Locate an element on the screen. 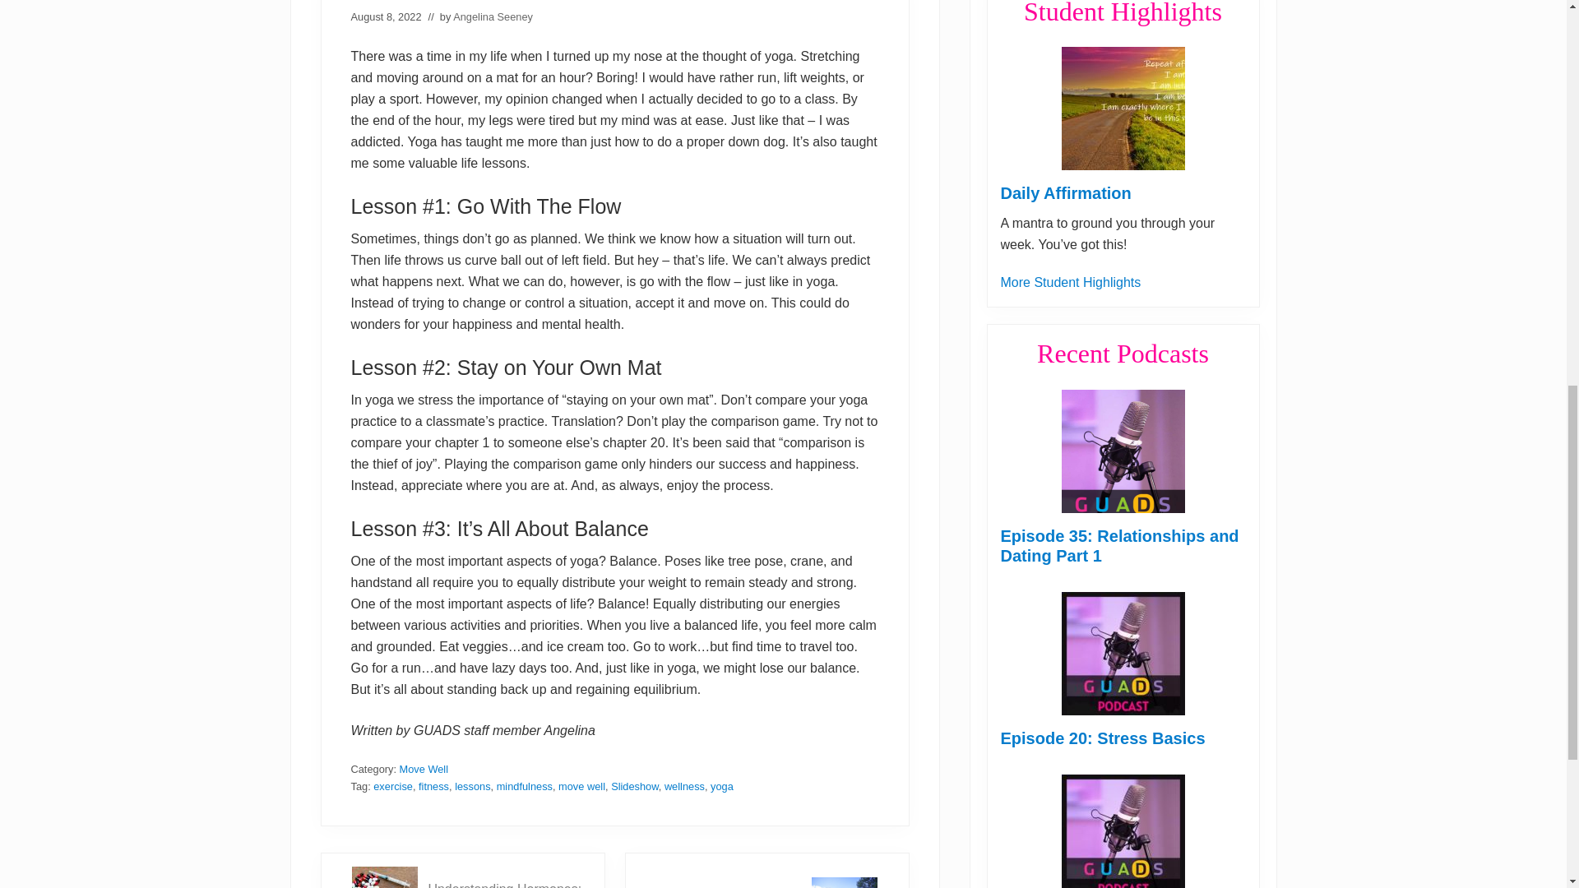 This screenshot has width=1579, height=888. Move Well is located at coordinates (424, 768).